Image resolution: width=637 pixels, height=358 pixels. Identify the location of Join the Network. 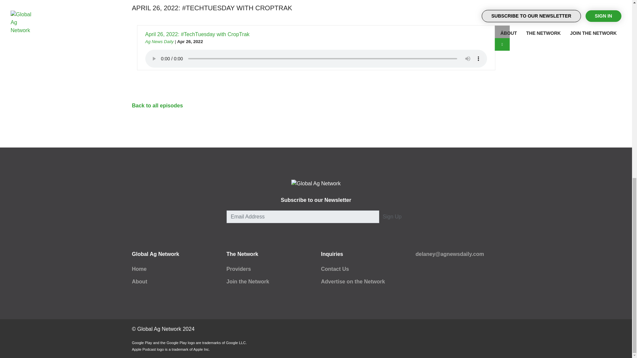
(248, 281).